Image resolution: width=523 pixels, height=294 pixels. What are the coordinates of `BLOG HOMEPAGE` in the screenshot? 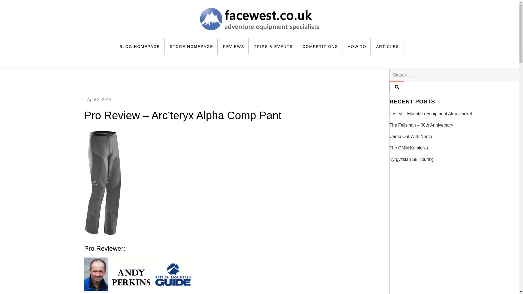 It's located at (140, 46).